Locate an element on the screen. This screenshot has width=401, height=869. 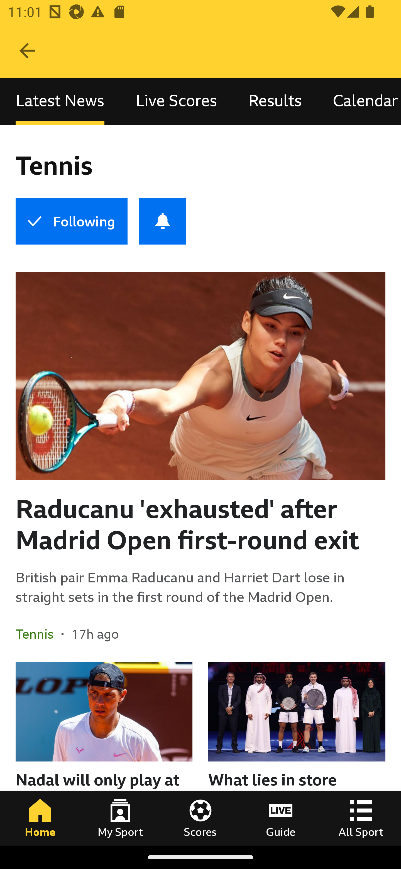
Guide is located at coordinates (281, 818).